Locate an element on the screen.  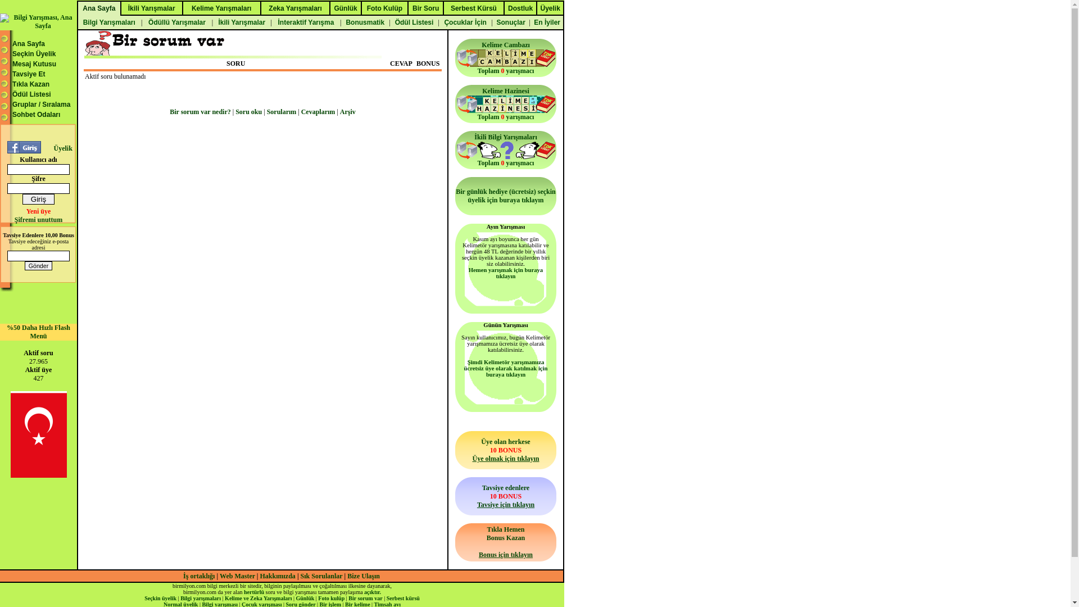
Tavsiye Et is located at coordinates (29, 74).